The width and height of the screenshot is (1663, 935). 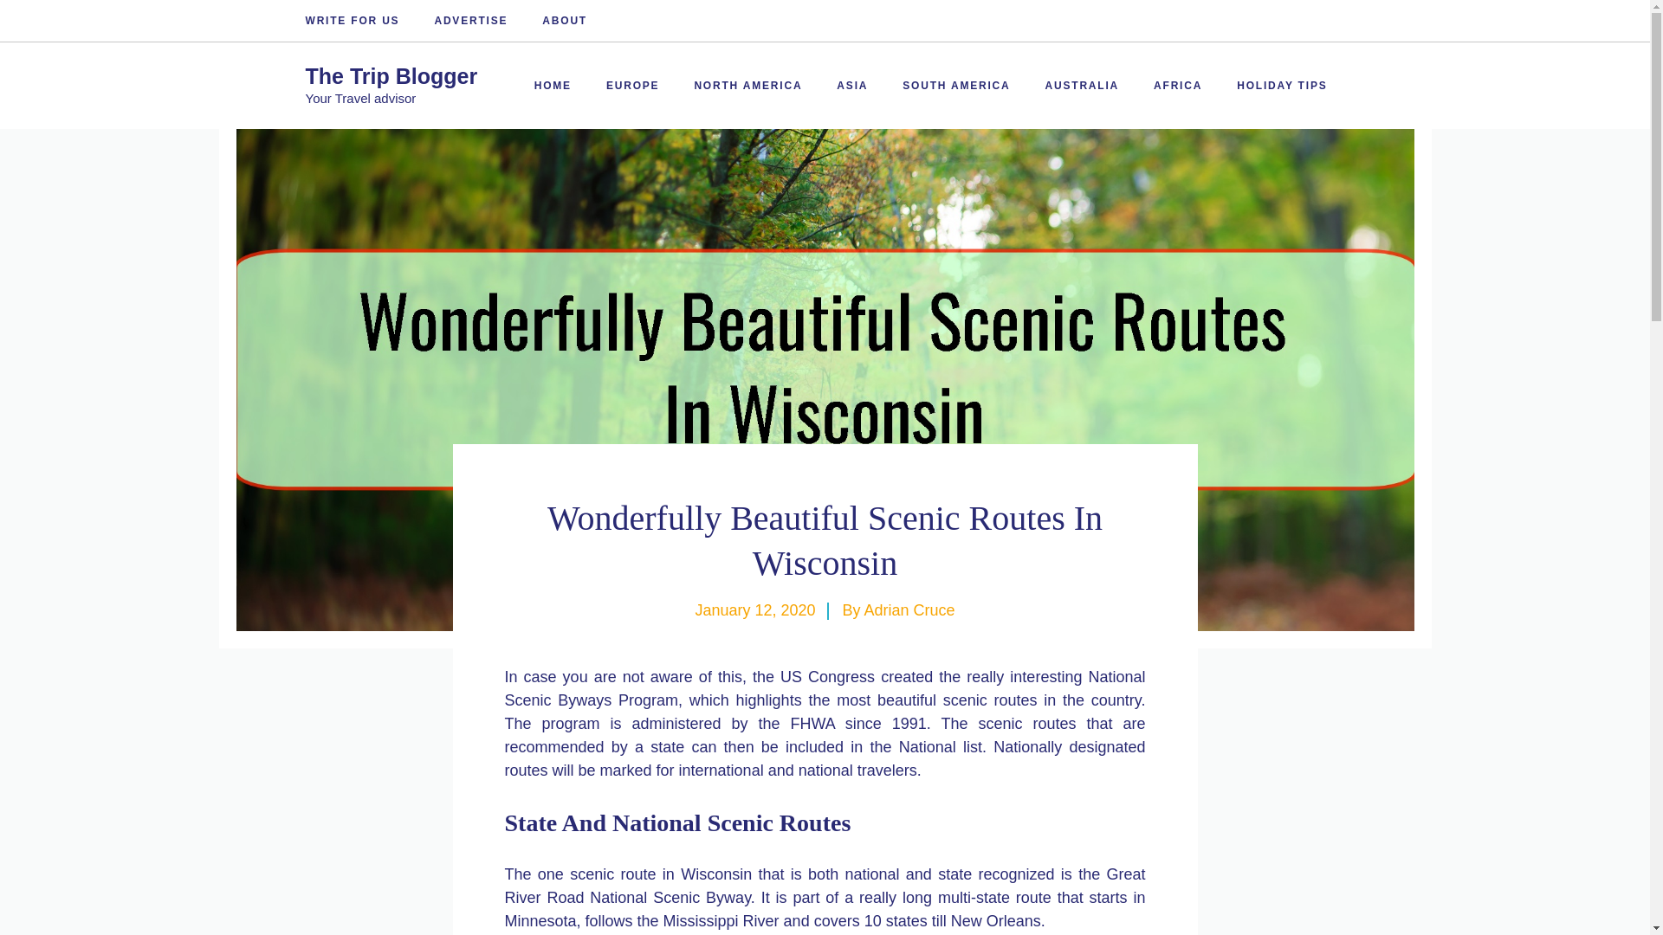 What do you see at coordinates (470, 21) in the screenshot?
I see `ADVERTISE` at bounding box center [470, 21].